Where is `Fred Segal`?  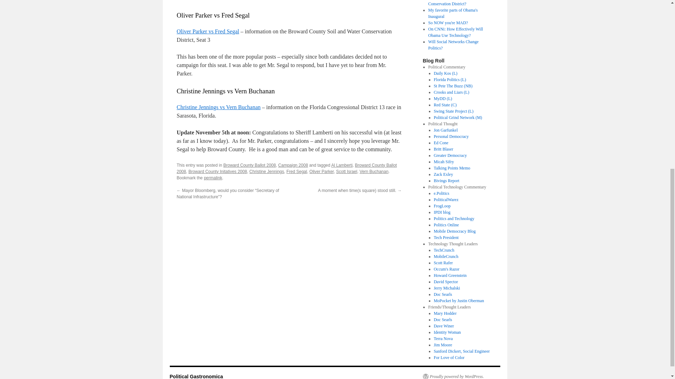
Fred Segal is located at coordinates (297, 171).